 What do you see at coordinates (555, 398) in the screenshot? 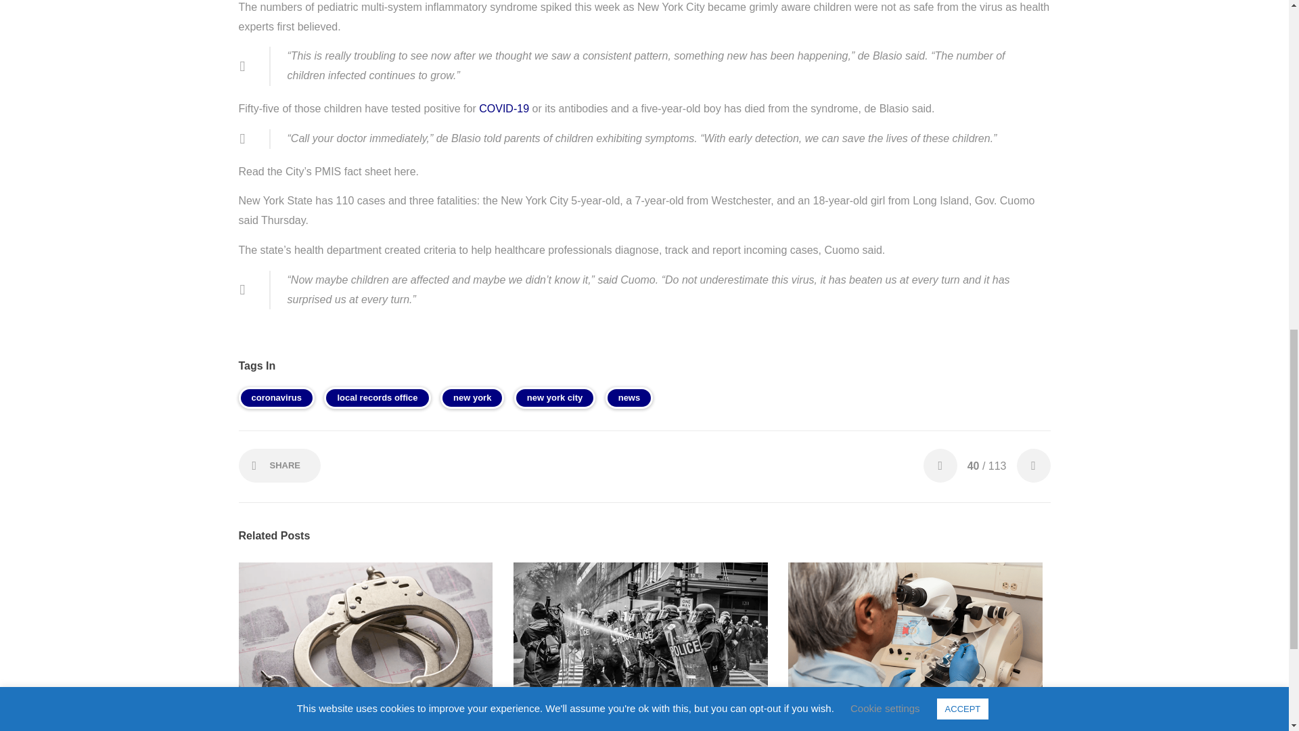
I see `new york city` at bounding box center [555, 398].